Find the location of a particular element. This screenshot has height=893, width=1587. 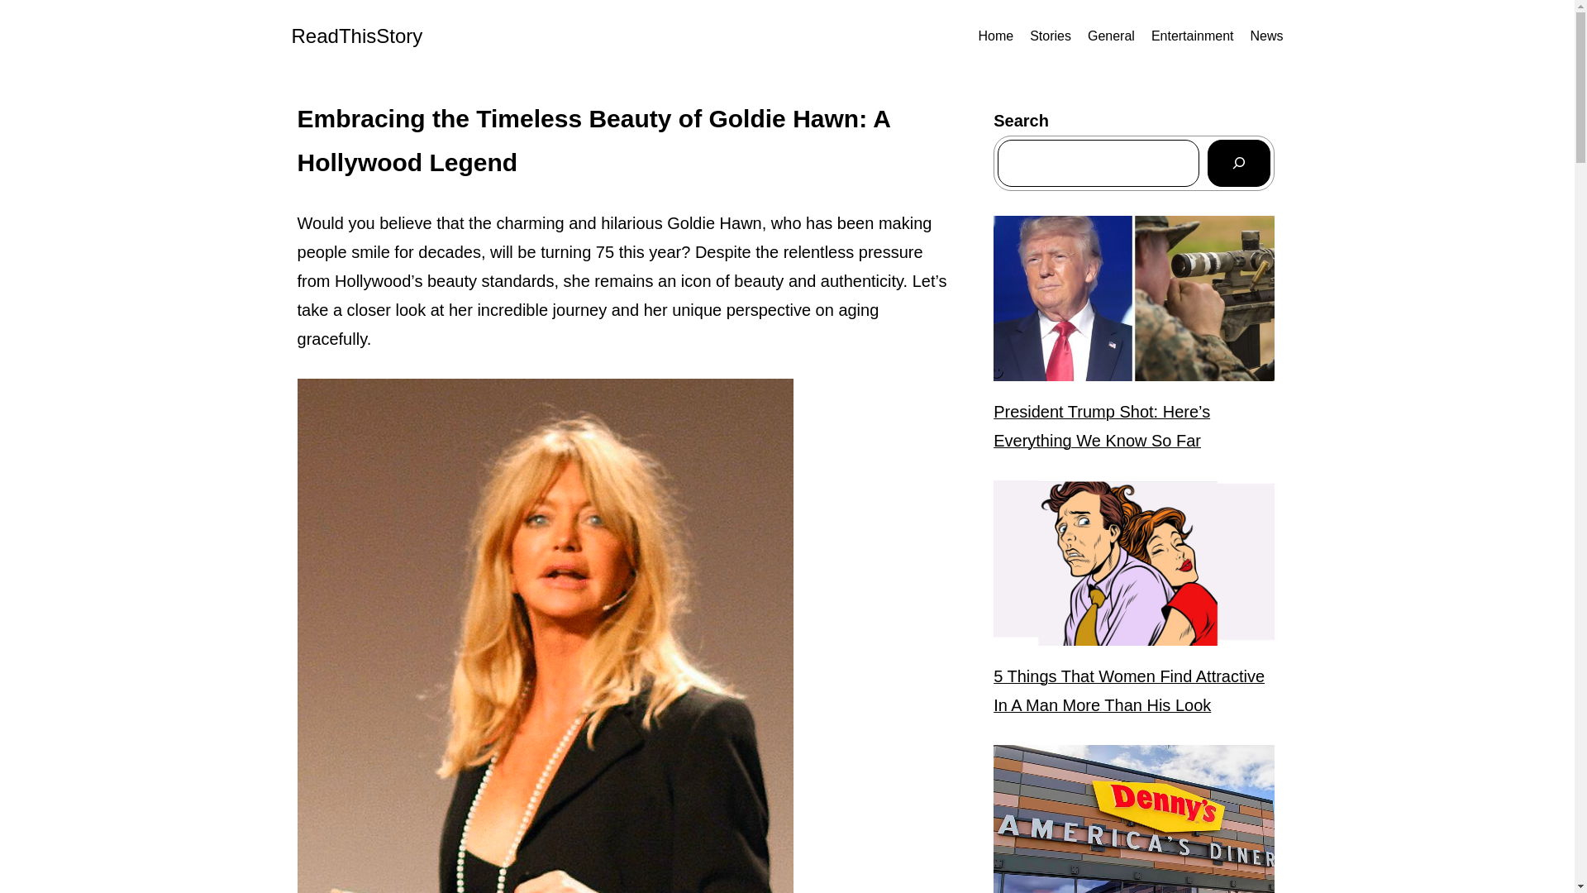

News is located at coordinates (1266, 36).